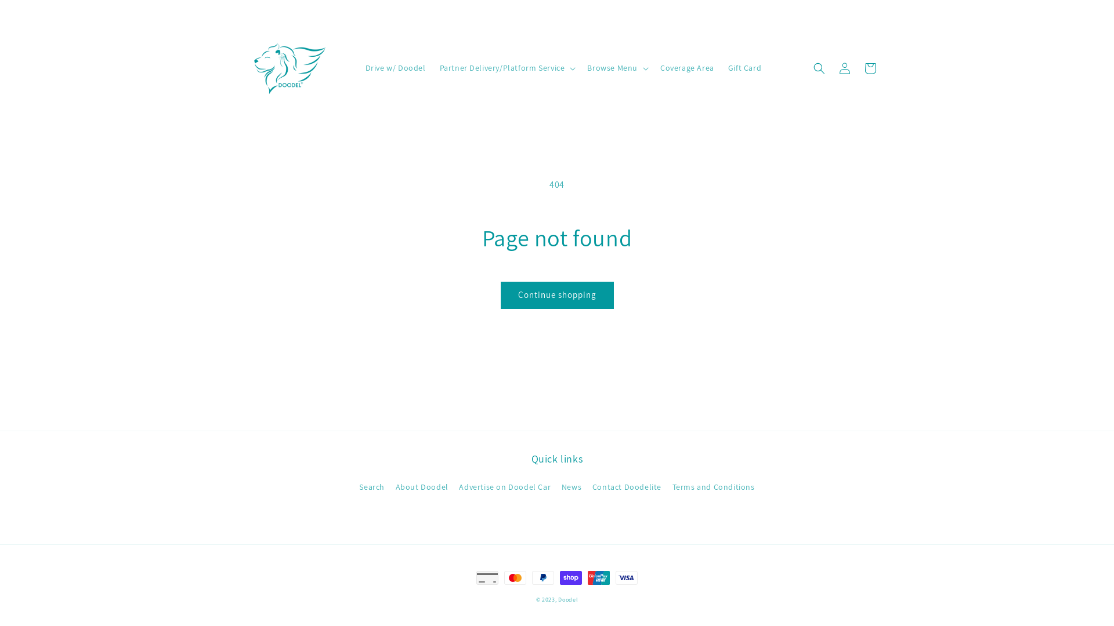  What do you see at coordinates (572, 487) in the screenshot?
I see `News` at bounding box center [572, 487].